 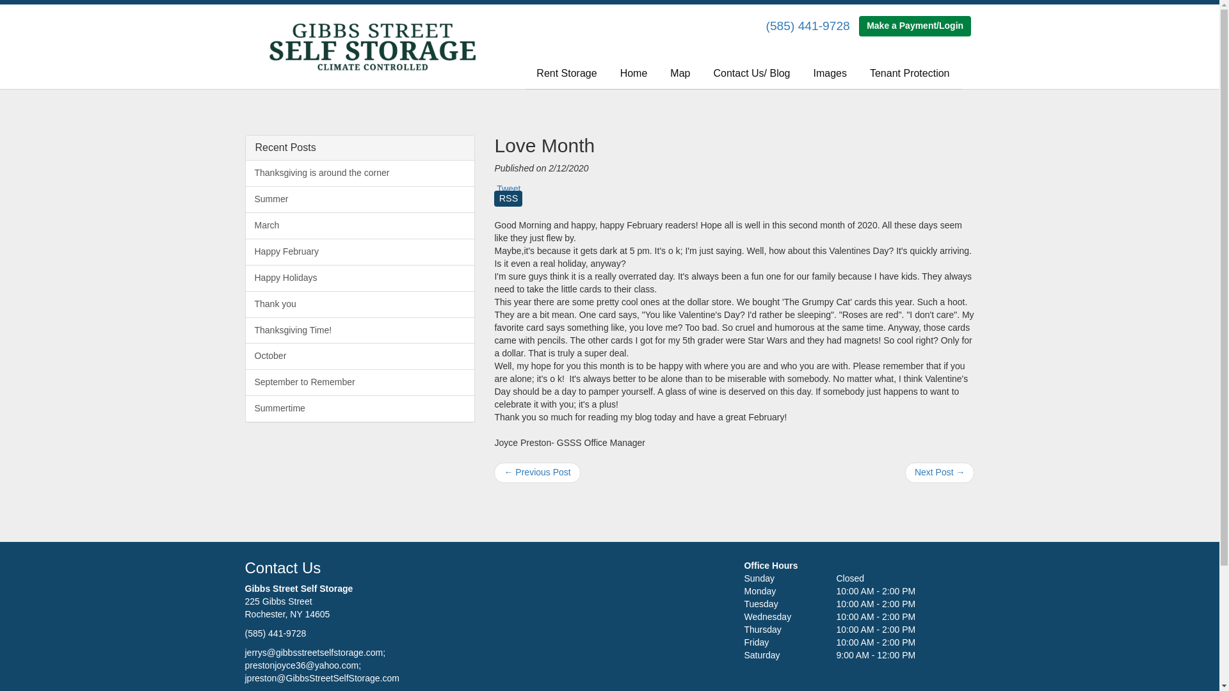 What do you see at coordinates (360, 330) in the screenshot?
I see `Thanksgiving Time!` at bounding box center [360, 330].